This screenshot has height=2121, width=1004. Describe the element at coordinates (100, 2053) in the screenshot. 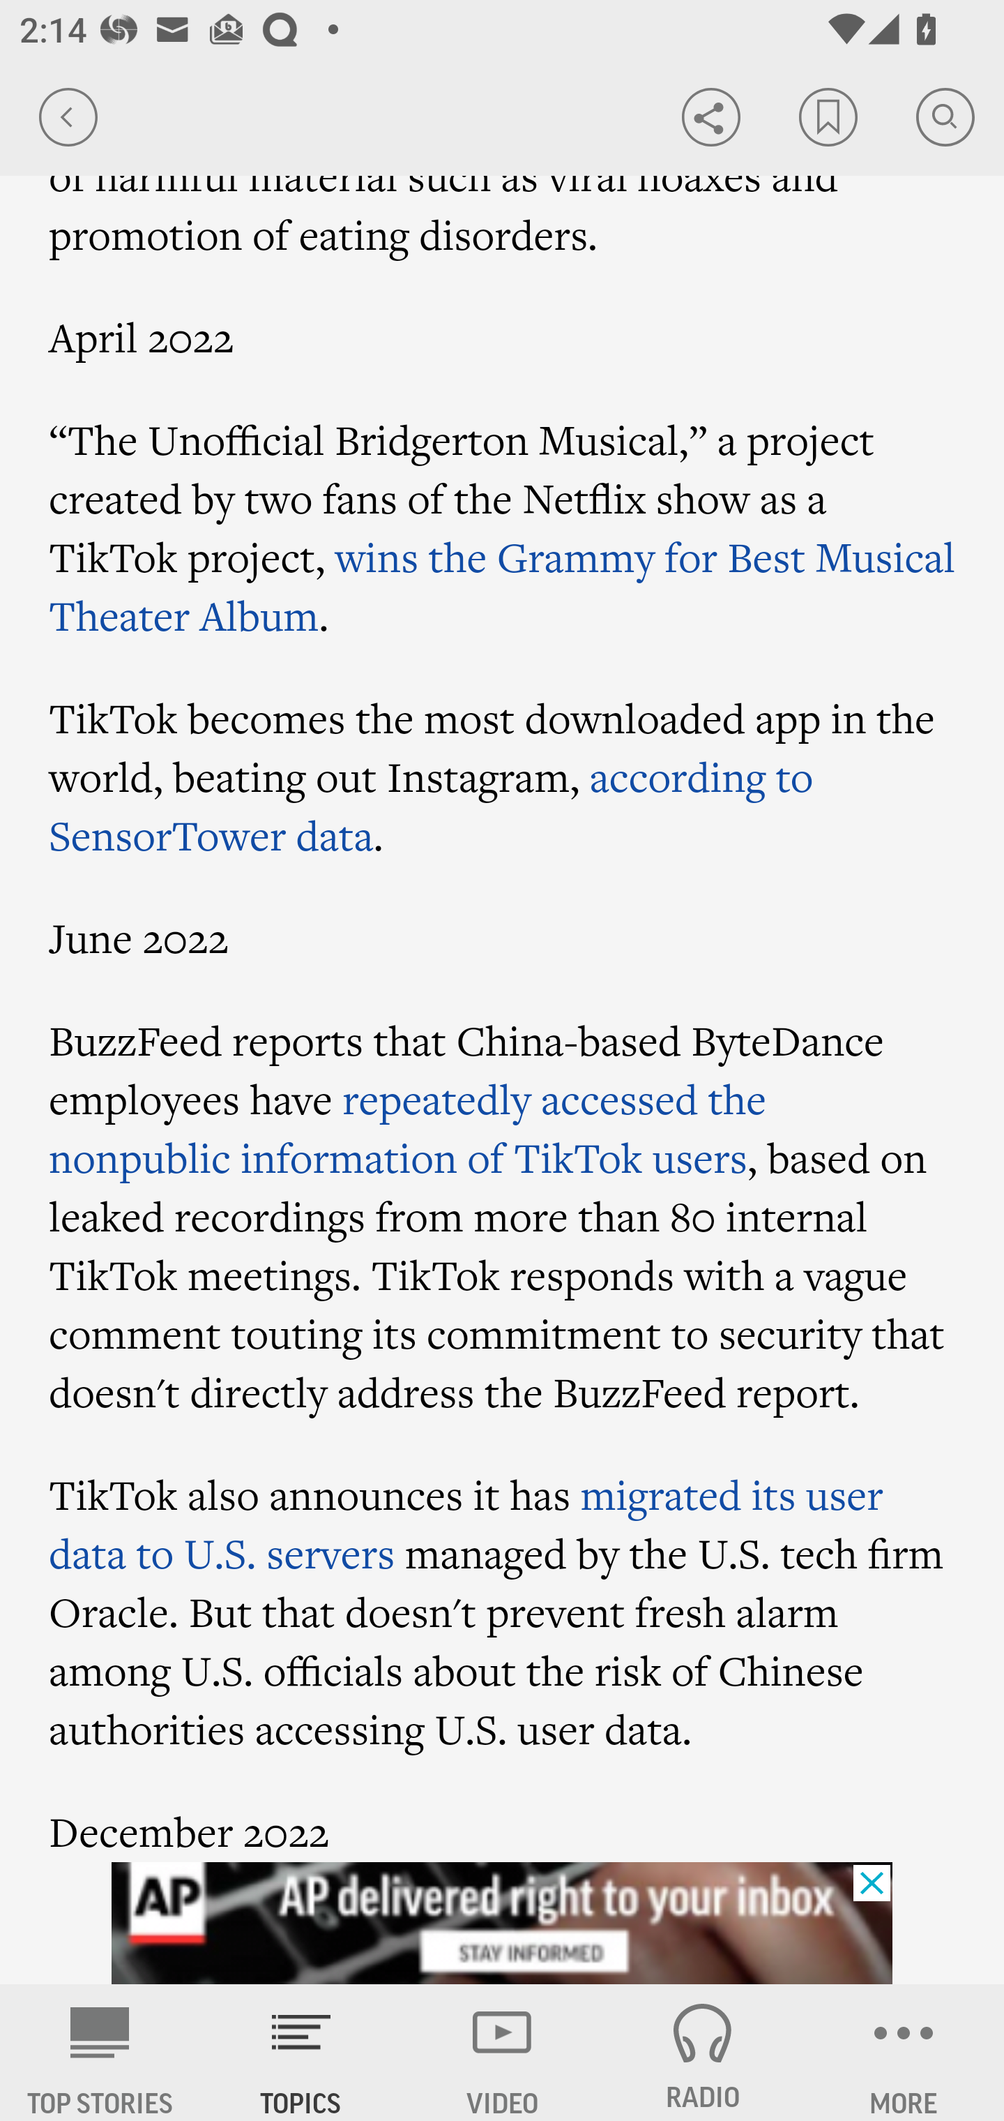

I see `AP News TOP STORIES` at that location.